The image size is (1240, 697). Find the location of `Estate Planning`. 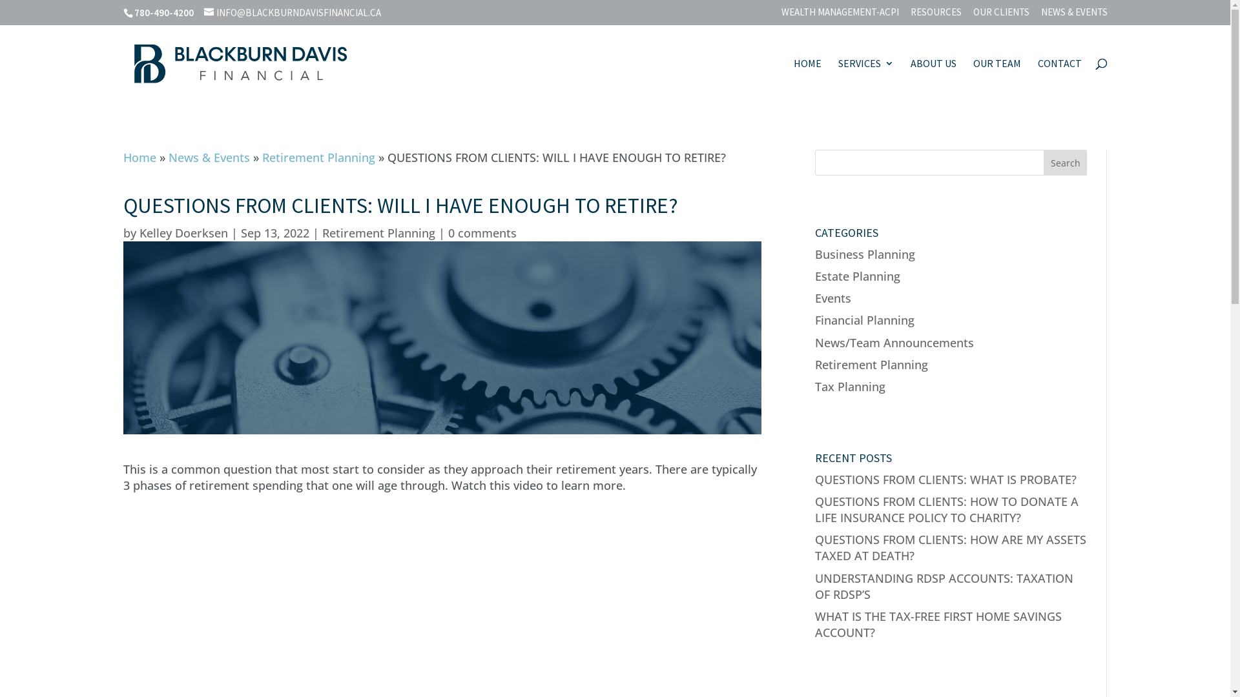

Estate Planning is located at coordinates (858, 276).